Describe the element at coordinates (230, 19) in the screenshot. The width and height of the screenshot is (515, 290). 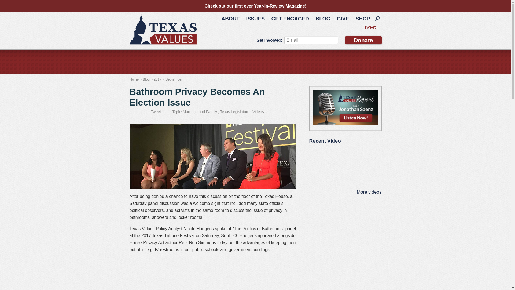
I see `ABOUT` at that location.